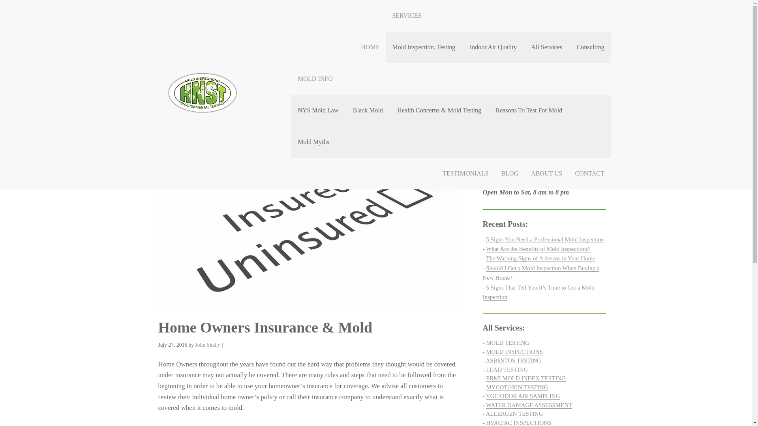 The image size is (758, 426). I want to click on MOLD INSPECTIONS, so click(514, 352).